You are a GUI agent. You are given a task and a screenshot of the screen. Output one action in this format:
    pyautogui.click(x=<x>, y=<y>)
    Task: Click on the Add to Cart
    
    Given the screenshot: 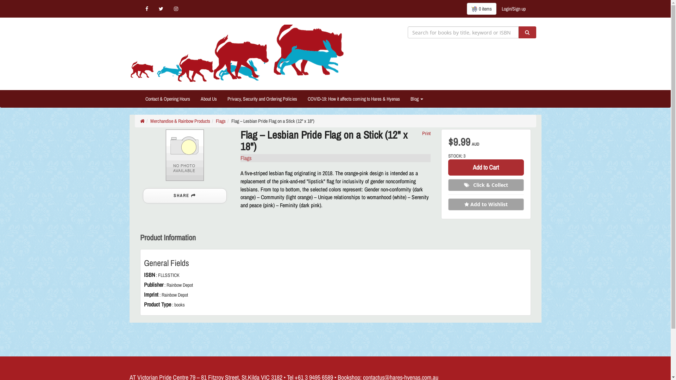 What is the action you would take?
    pyautogui.click(x=486, y=167)
    